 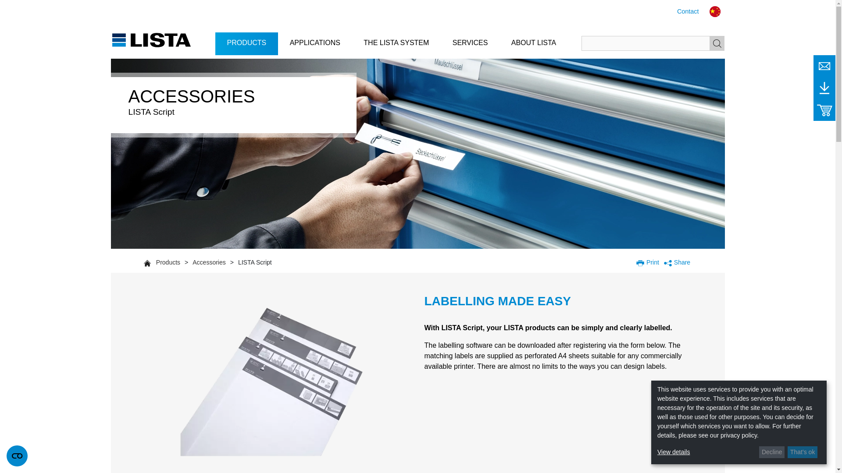 What do you see at coordinates (17, 455) in the screenshot?
I see `Change Cookie Consent` at bounding box center [17, 455].